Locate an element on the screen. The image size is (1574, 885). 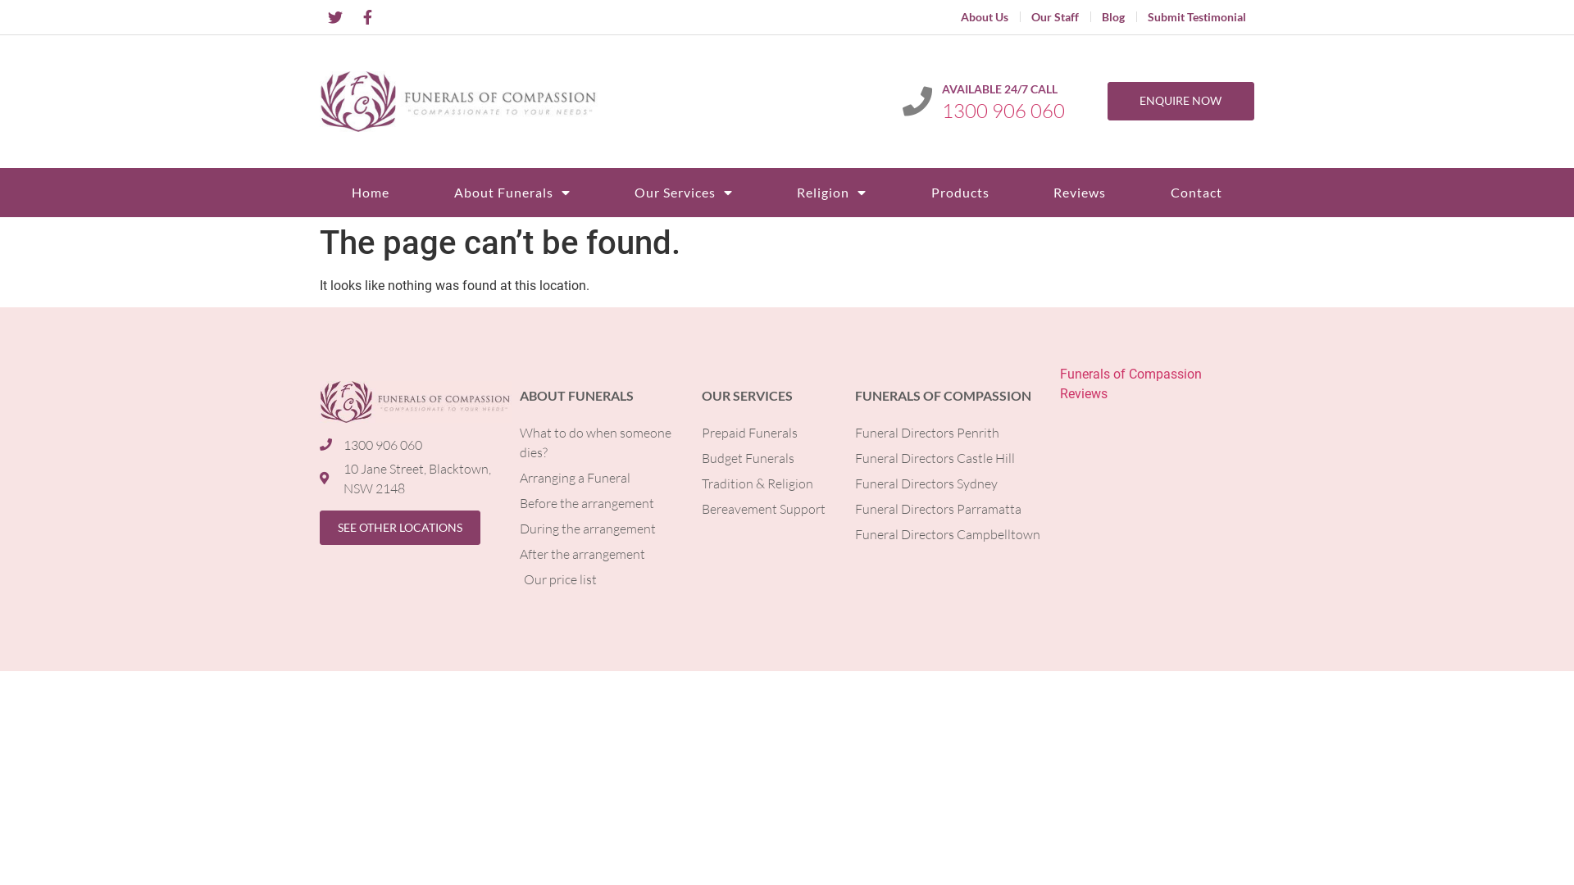
SEE OTHER LOCATIONS is located at coordinates (400, 528).